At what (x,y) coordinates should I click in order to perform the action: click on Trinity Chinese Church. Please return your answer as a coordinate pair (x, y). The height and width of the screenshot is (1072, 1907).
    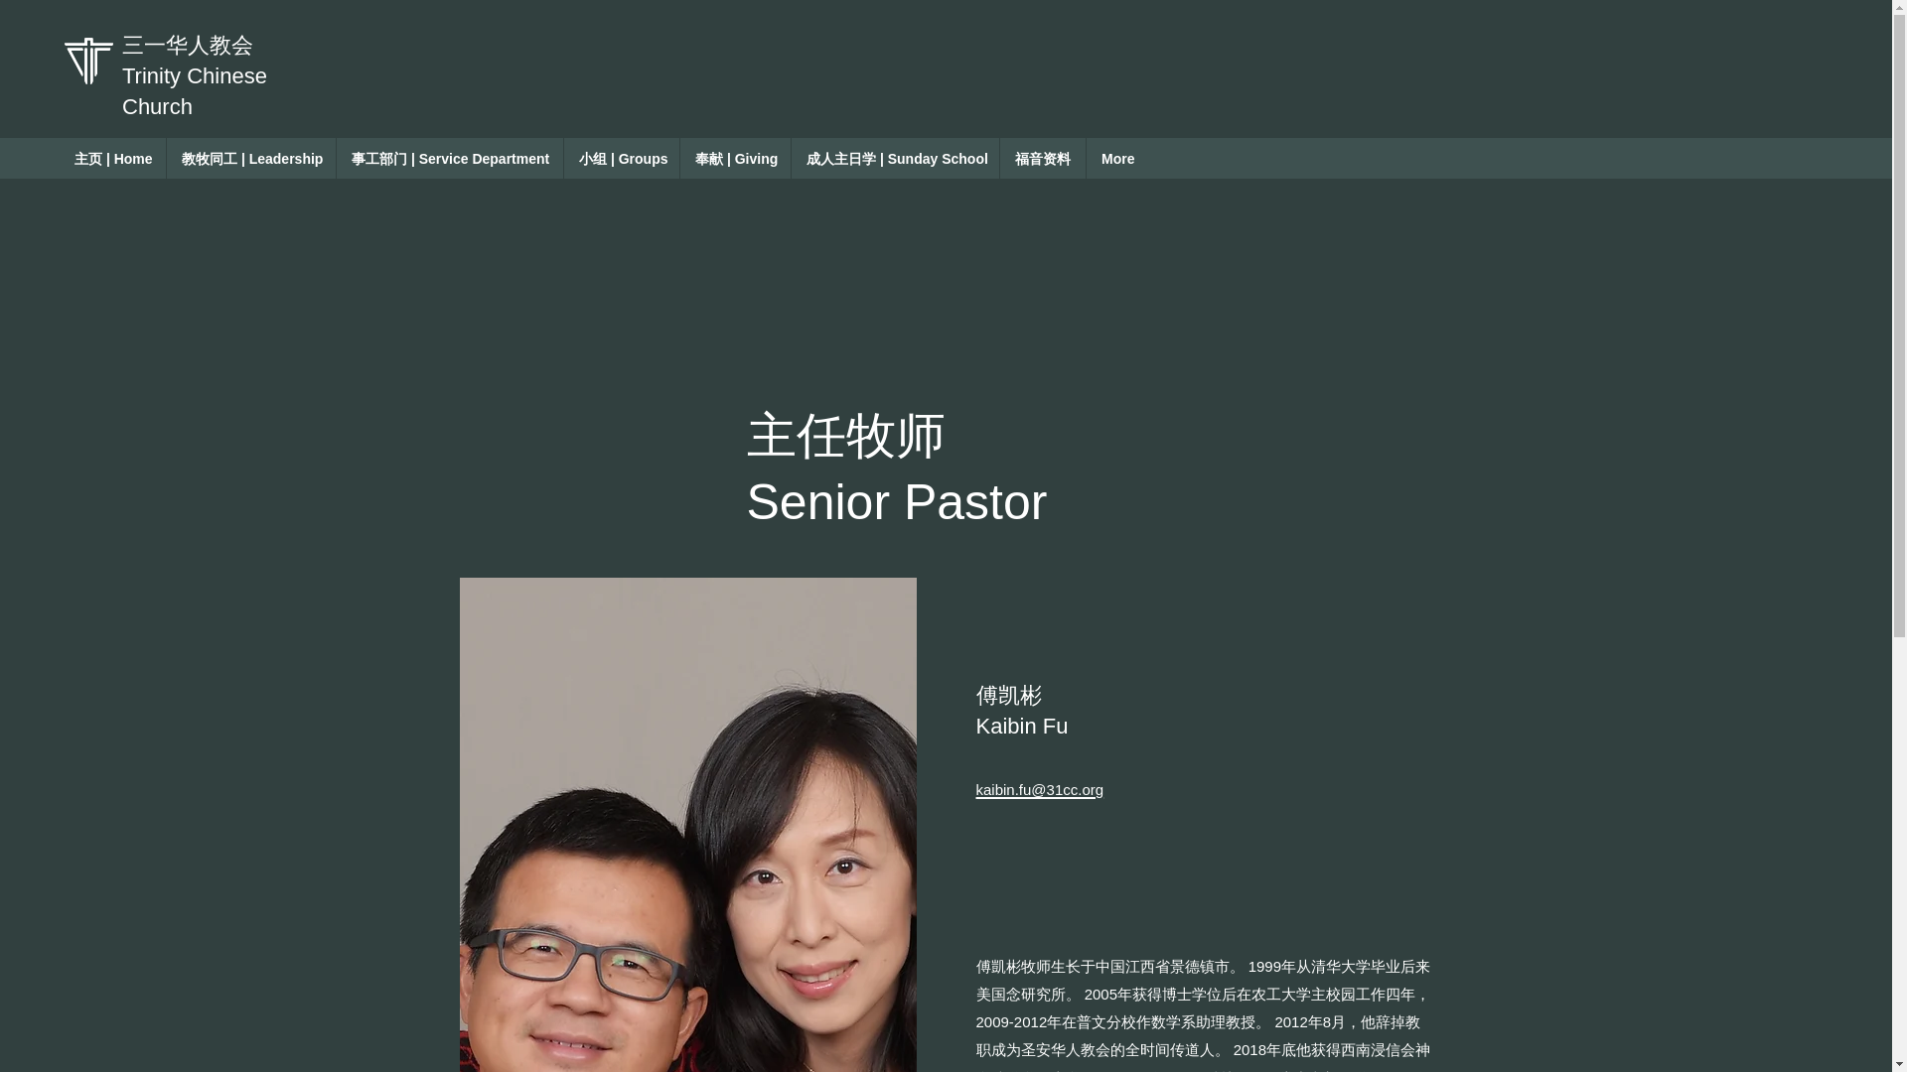
    Looking at the image, I should click on (194, 90).